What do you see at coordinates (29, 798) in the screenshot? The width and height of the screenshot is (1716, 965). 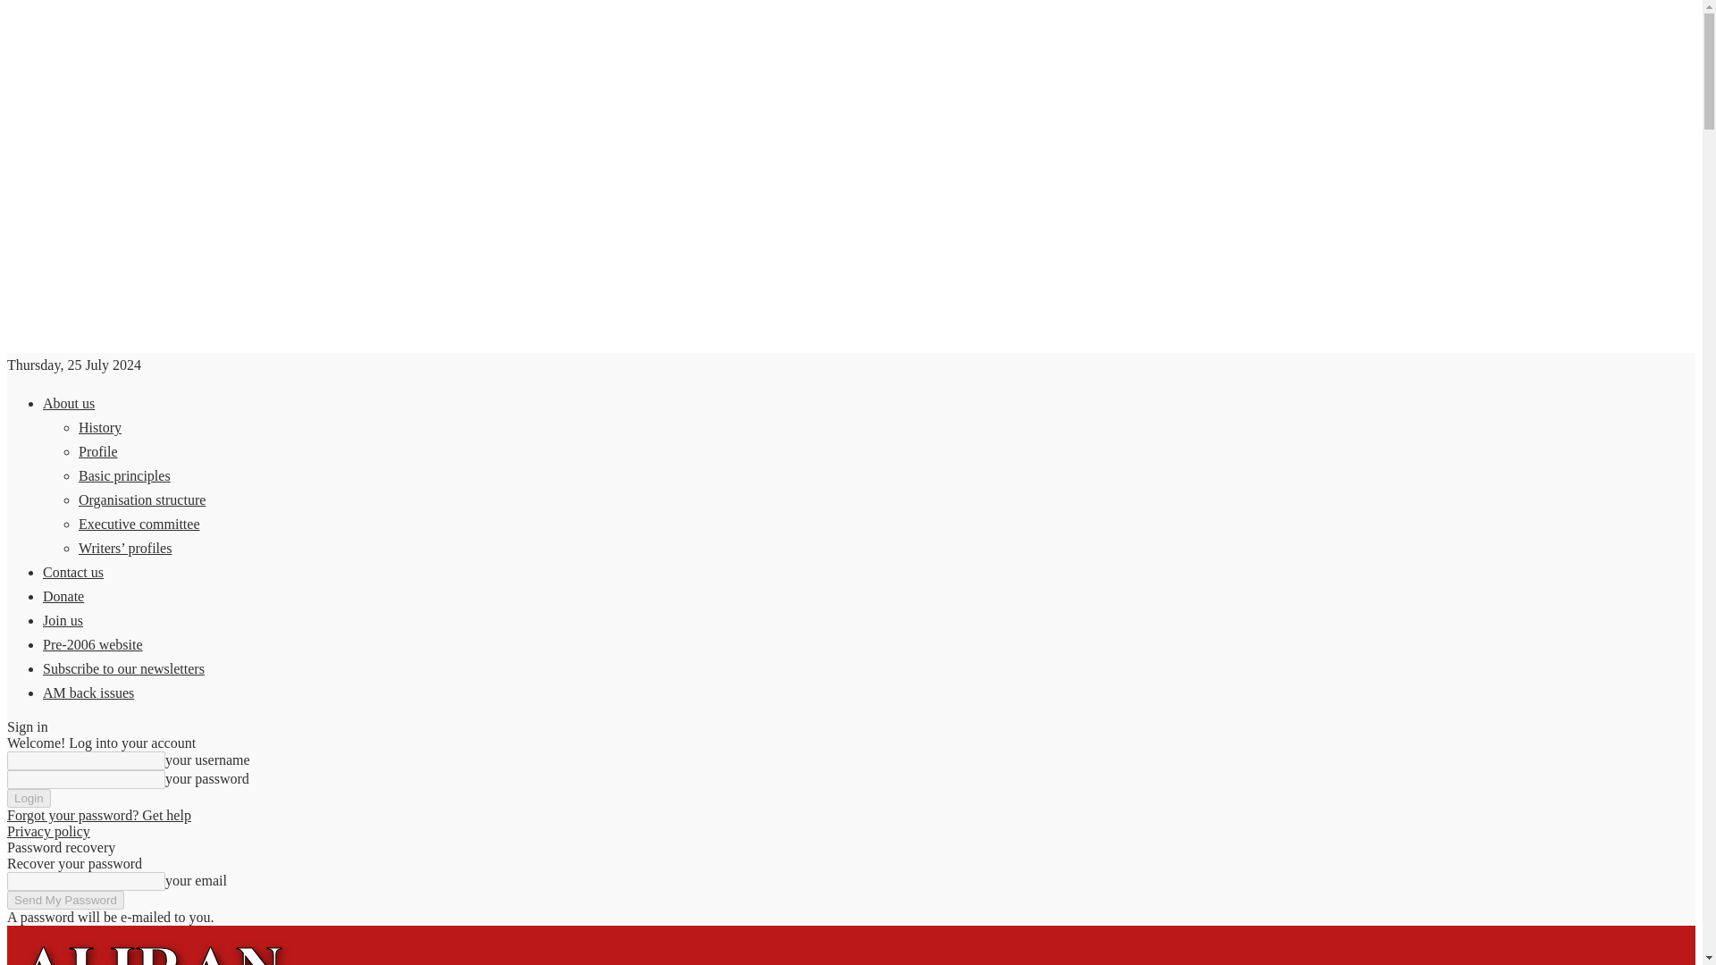 I see `Login` at bounding box center [29, 798].